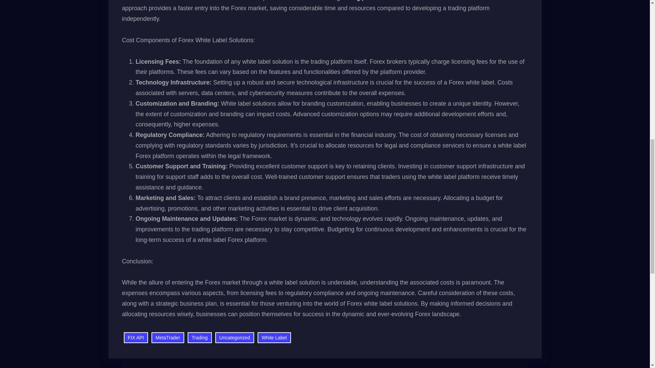  What do you see at coordinates (274, 338) in the screenshot?
I see `White Label` at bounding box center [274, 338].